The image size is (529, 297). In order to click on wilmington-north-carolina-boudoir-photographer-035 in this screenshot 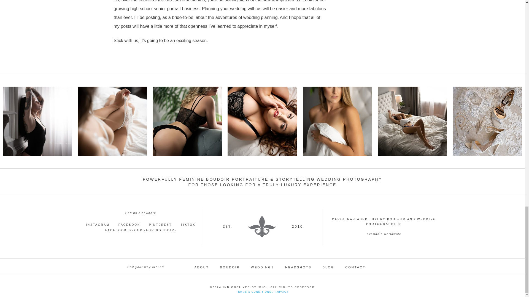, I will do `click(262, 121)`.